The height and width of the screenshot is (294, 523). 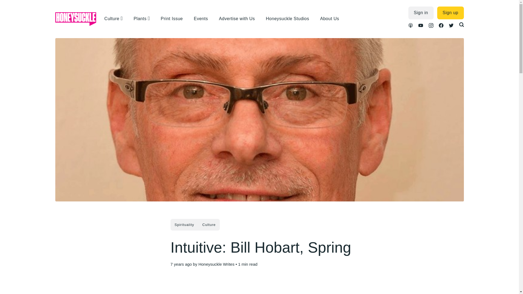 What do you see at coordinates (332, 19) in the screenshot?
I see `About Us` at bounding box center [332, 19].